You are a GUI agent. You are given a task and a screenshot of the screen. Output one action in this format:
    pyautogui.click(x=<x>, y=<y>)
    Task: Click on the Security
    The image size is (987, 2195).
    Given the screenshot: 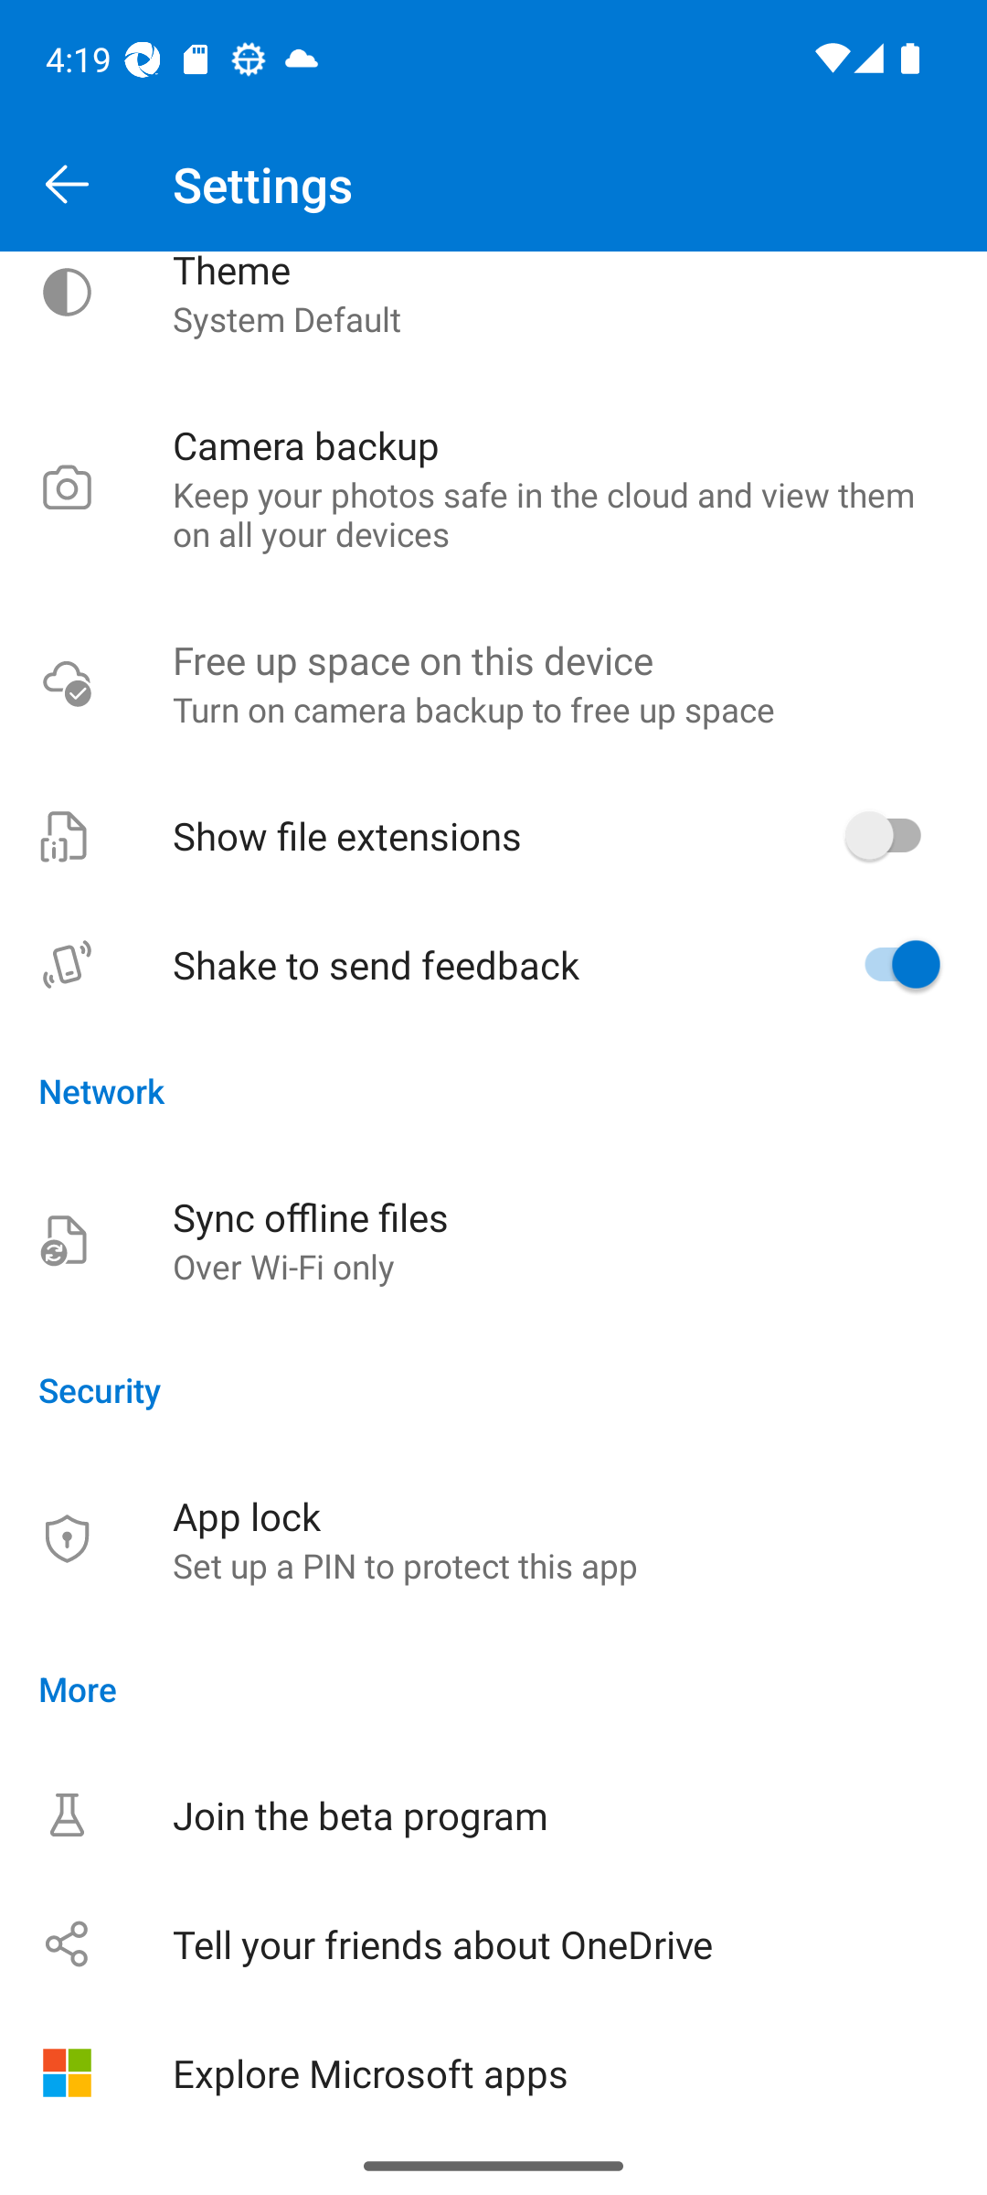 What is the action you would take?
    pyautogui.click(x=493, y=1389)
    